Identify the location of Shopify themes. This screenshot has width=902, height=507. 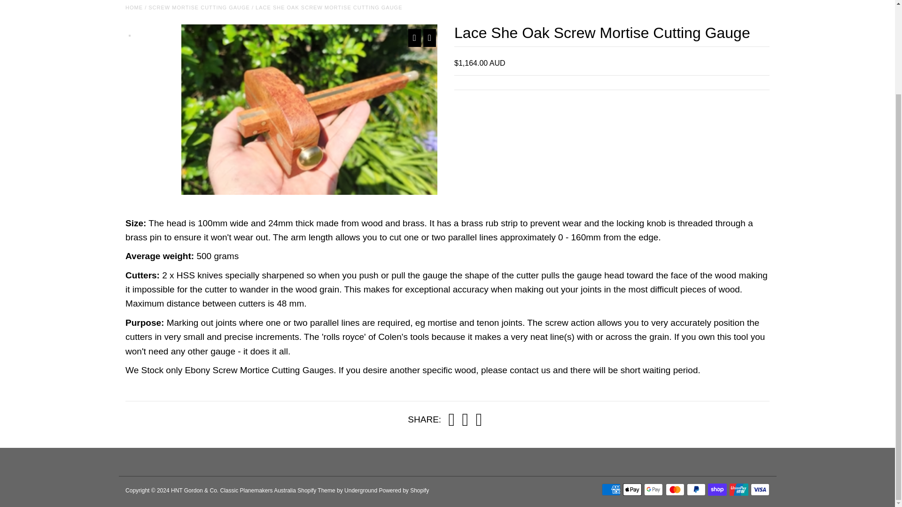
(317, 490).